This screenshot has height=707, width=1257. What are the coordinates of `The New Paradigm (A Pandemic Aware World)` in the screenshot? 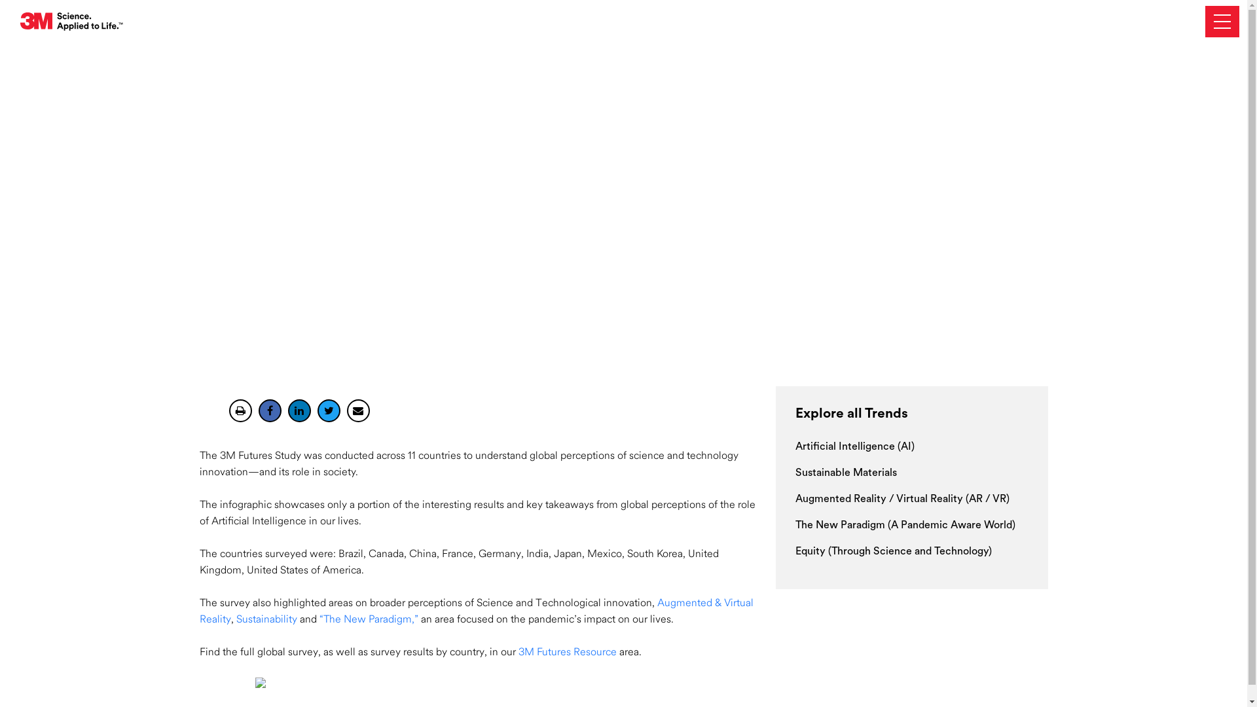 It's located at (905, 526).